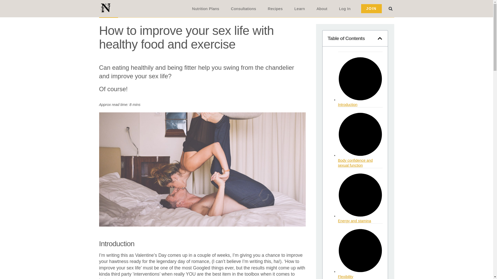 This screenshot has width=497, height=279. What do you see at coordinates (206, 8) in the screenshot?
I see `Nutrition Plans` at bounding box center [206, 8].